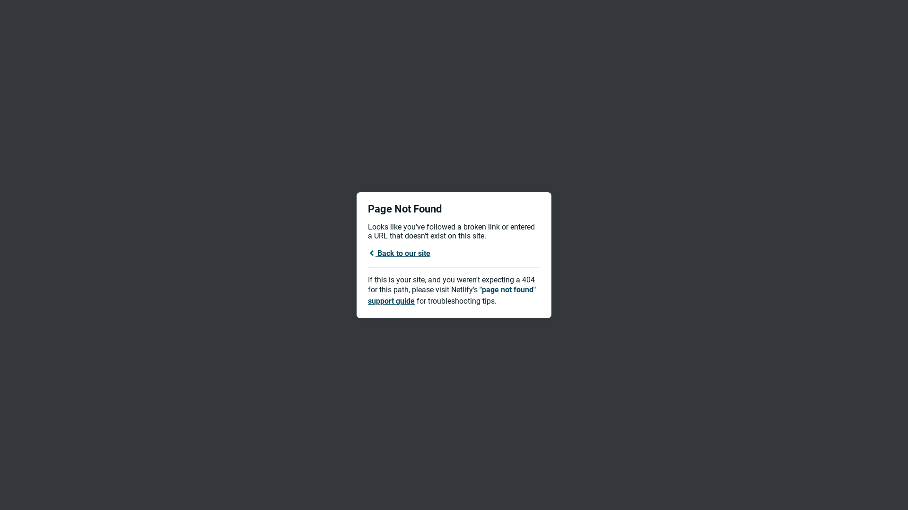 The image size is (908, 510). Describe the element at coordinates (452, 296) in the screenshot. I see `"page not found" support guide` at that location.